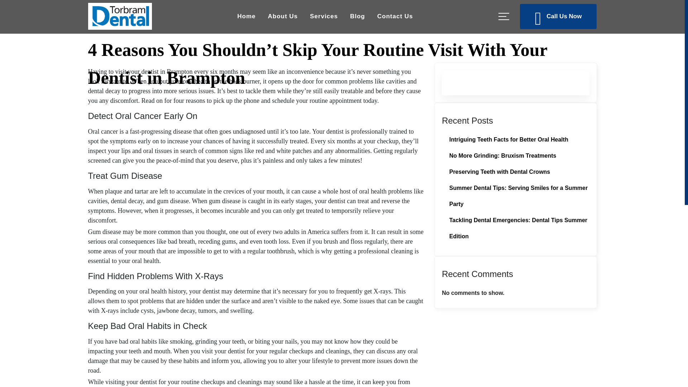 The image size is (688, 387). What do you see at coordinates (283, 16) in the screenshot?
I see `About Us` at bounding box center [283, 16].